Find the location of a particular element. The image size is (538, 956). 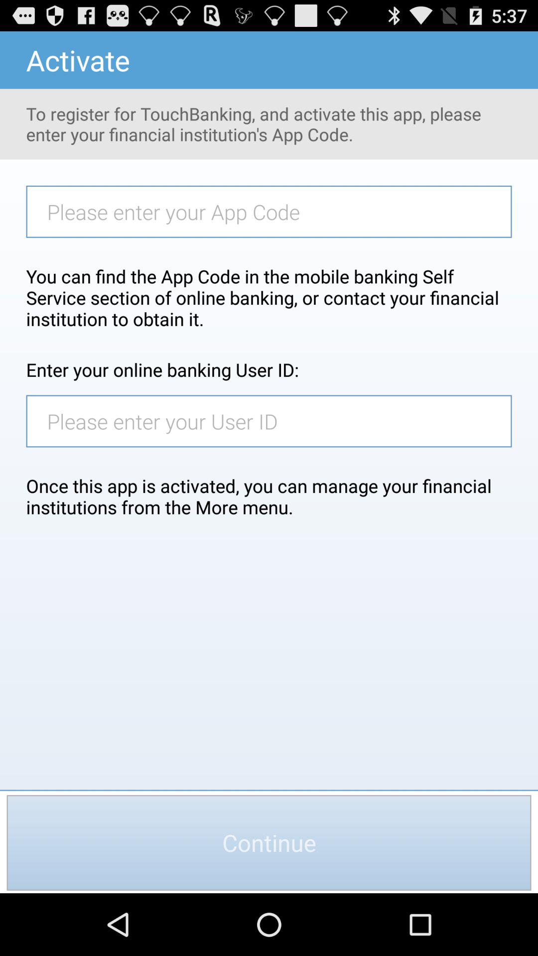

enter used id is located at coordinates (274, 421).